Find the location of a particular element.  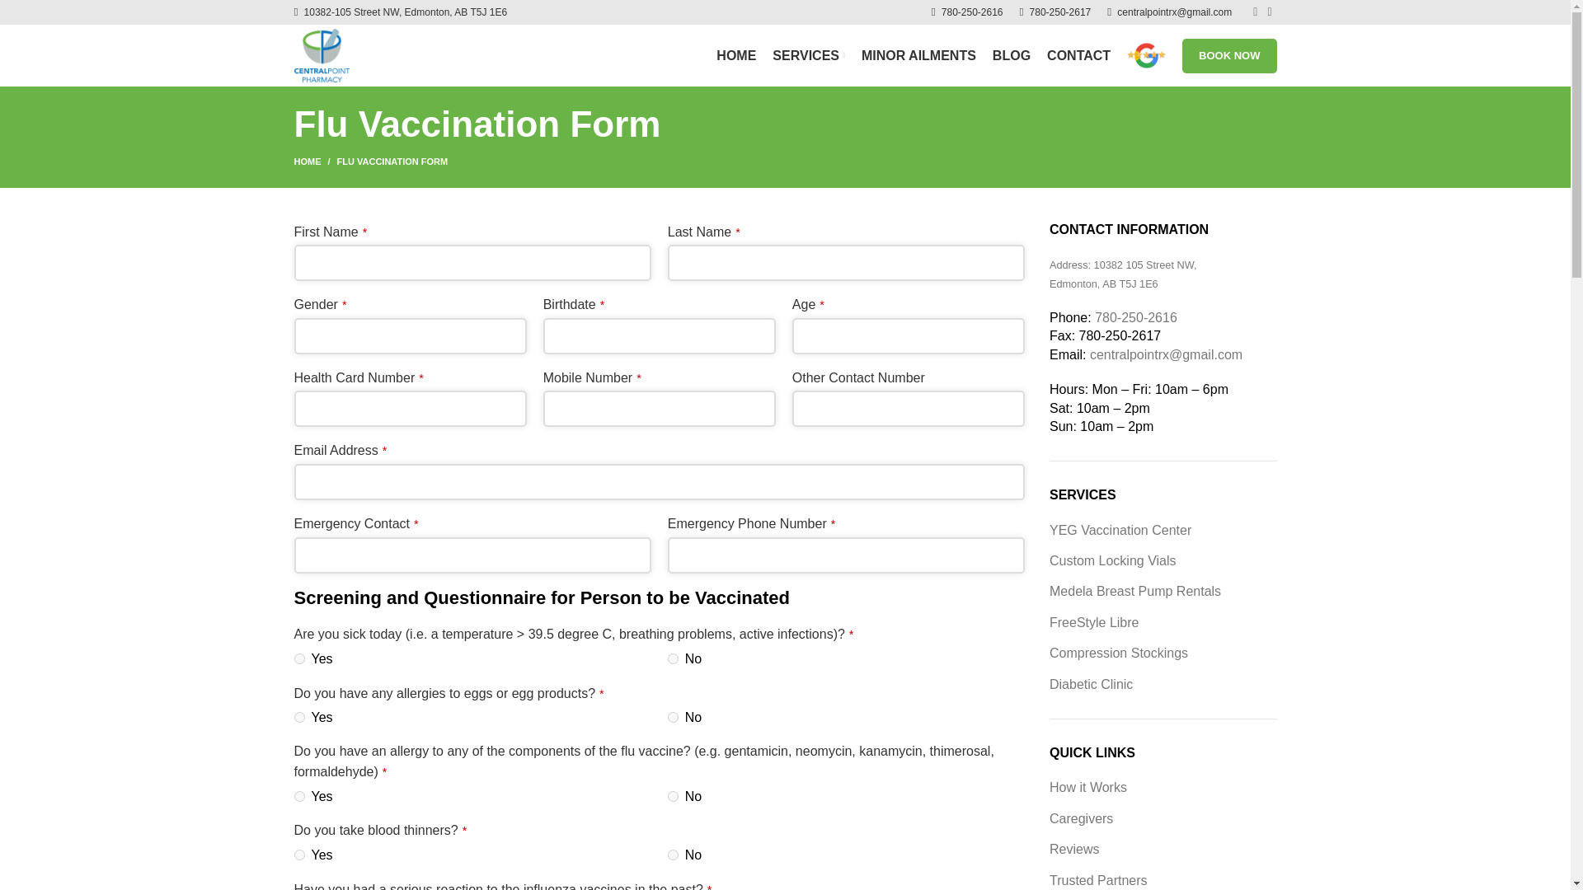

SERVICES is located at coordinates (808, 55).